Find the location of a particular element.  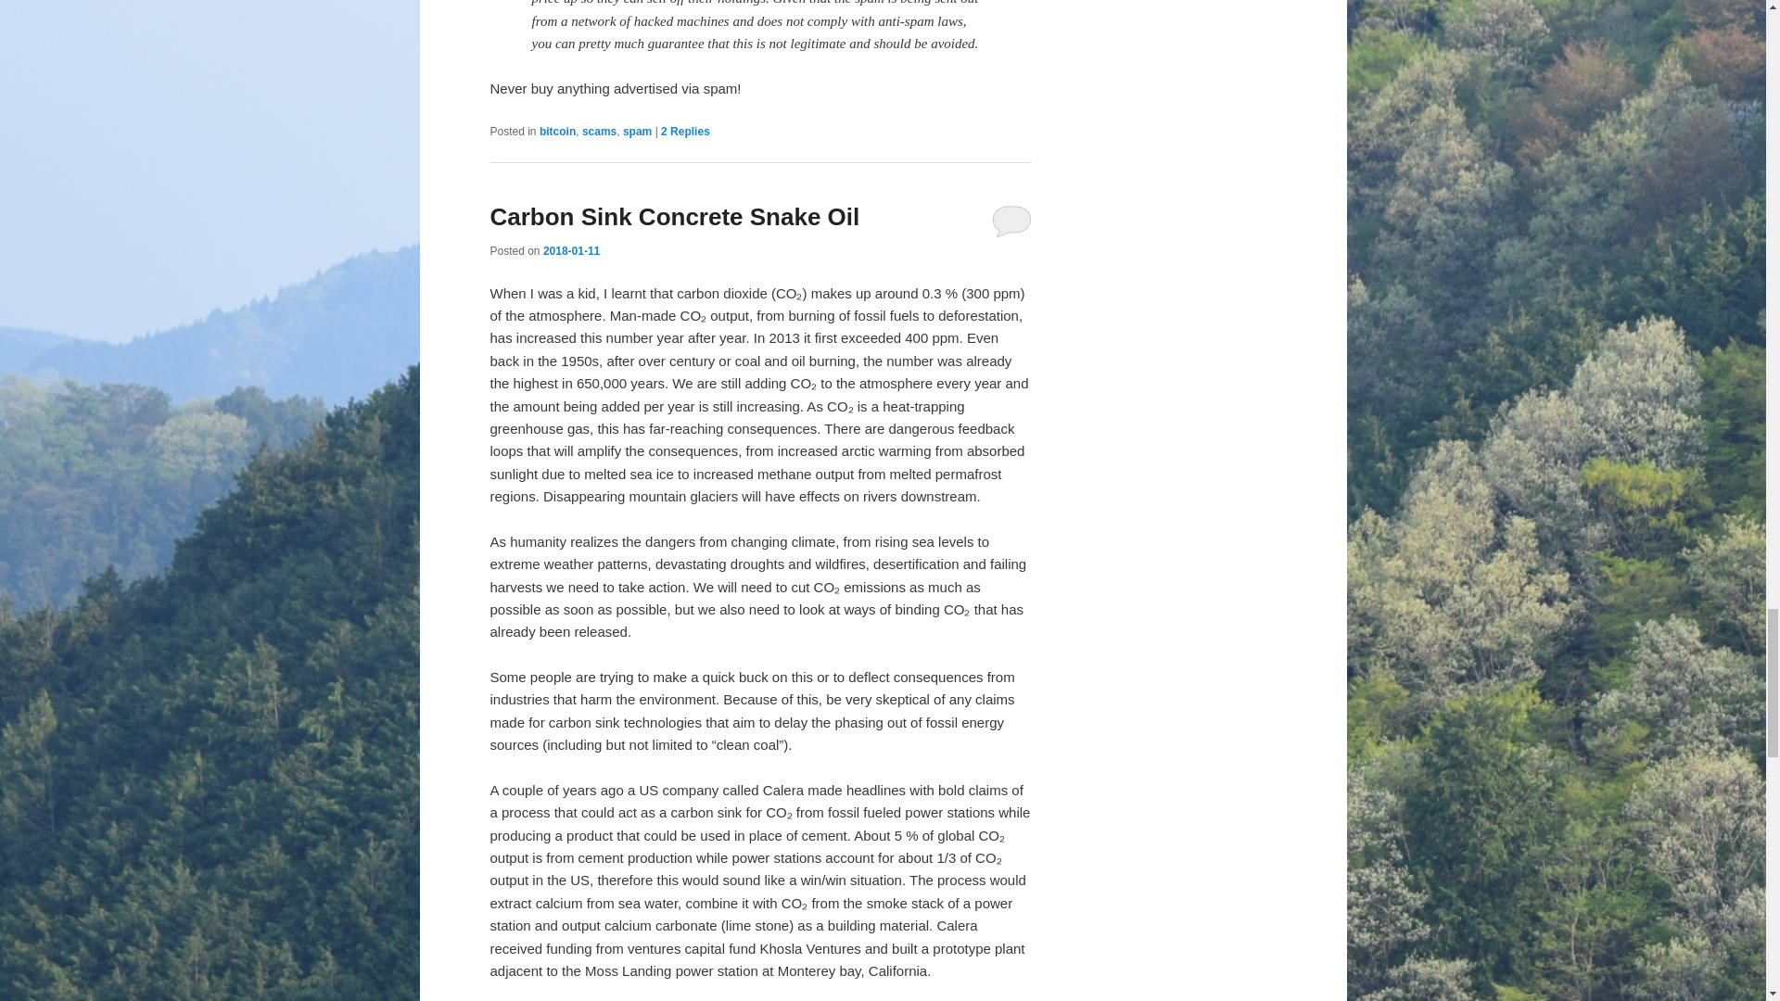

spam is located at coordinates (637, 132).